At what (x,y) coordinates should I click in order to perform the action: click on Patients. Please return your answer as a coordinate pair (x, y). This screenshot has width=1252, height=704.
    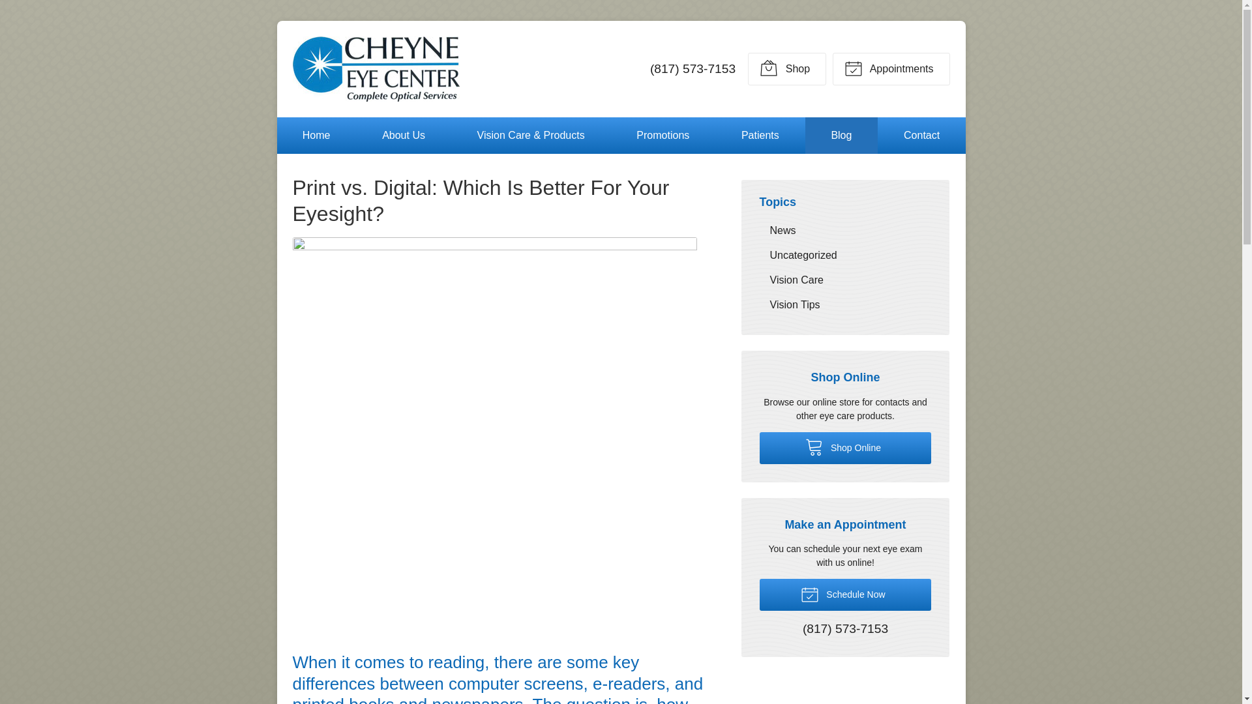
    Looking at the image, I should click on (760, 136).